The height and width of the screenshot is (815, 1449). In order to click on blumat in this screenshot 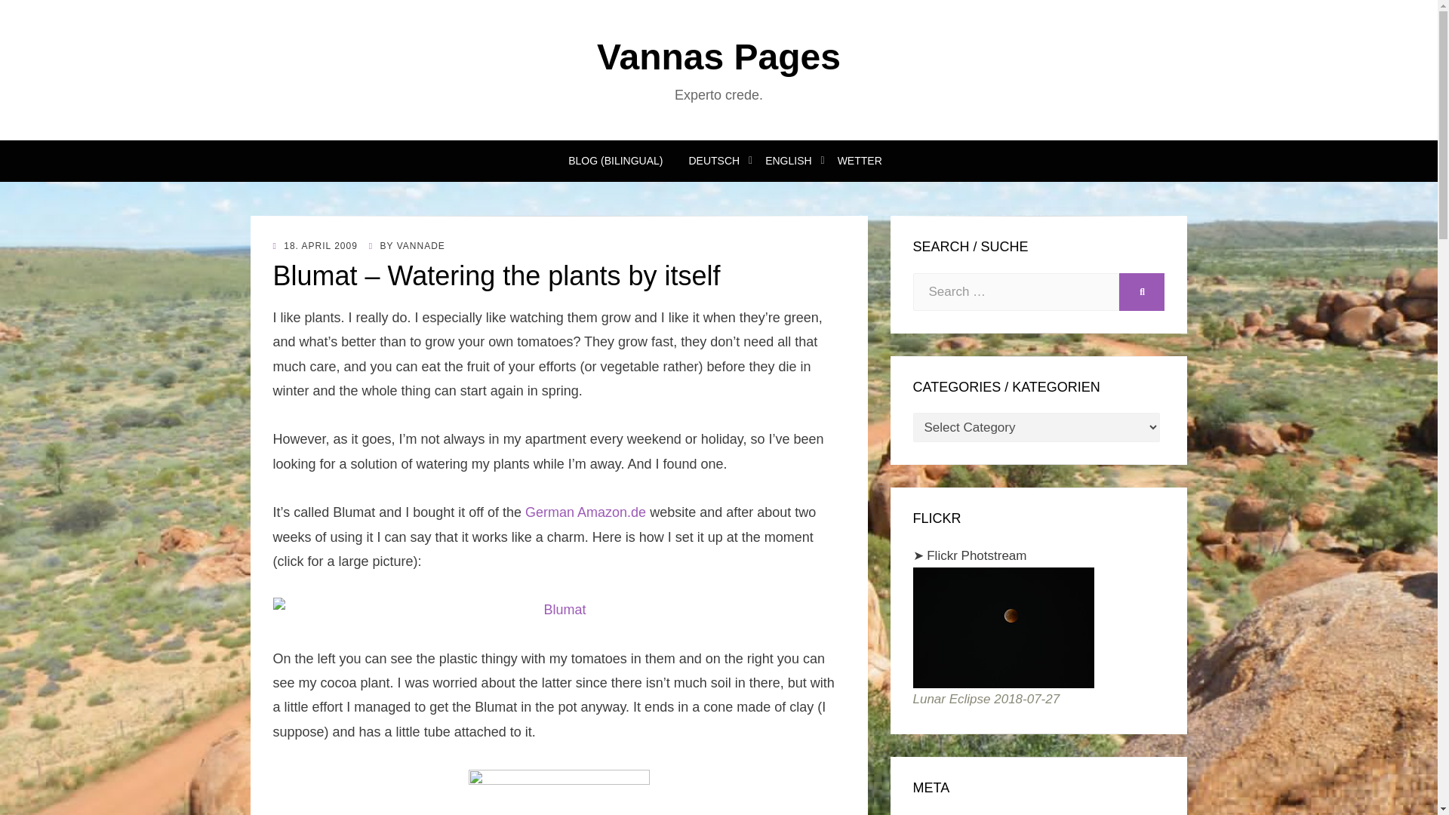, I will do `click(558, 610)`.